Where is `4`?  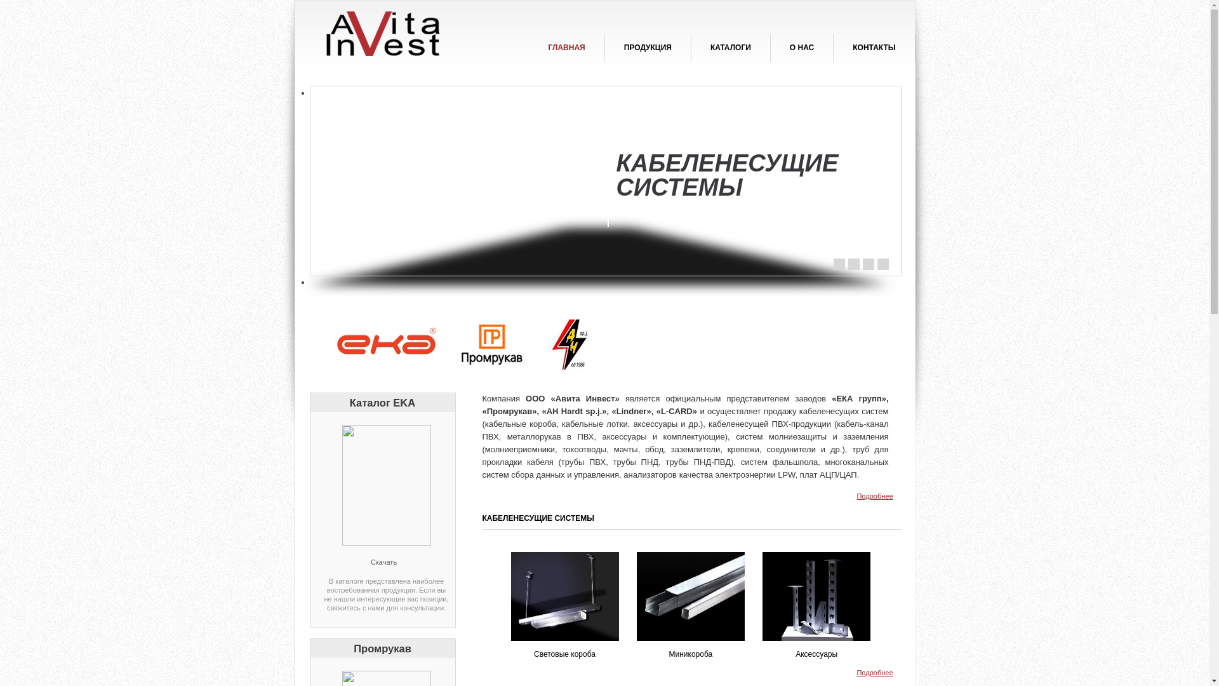
4 is located at coordinates (883, 264).